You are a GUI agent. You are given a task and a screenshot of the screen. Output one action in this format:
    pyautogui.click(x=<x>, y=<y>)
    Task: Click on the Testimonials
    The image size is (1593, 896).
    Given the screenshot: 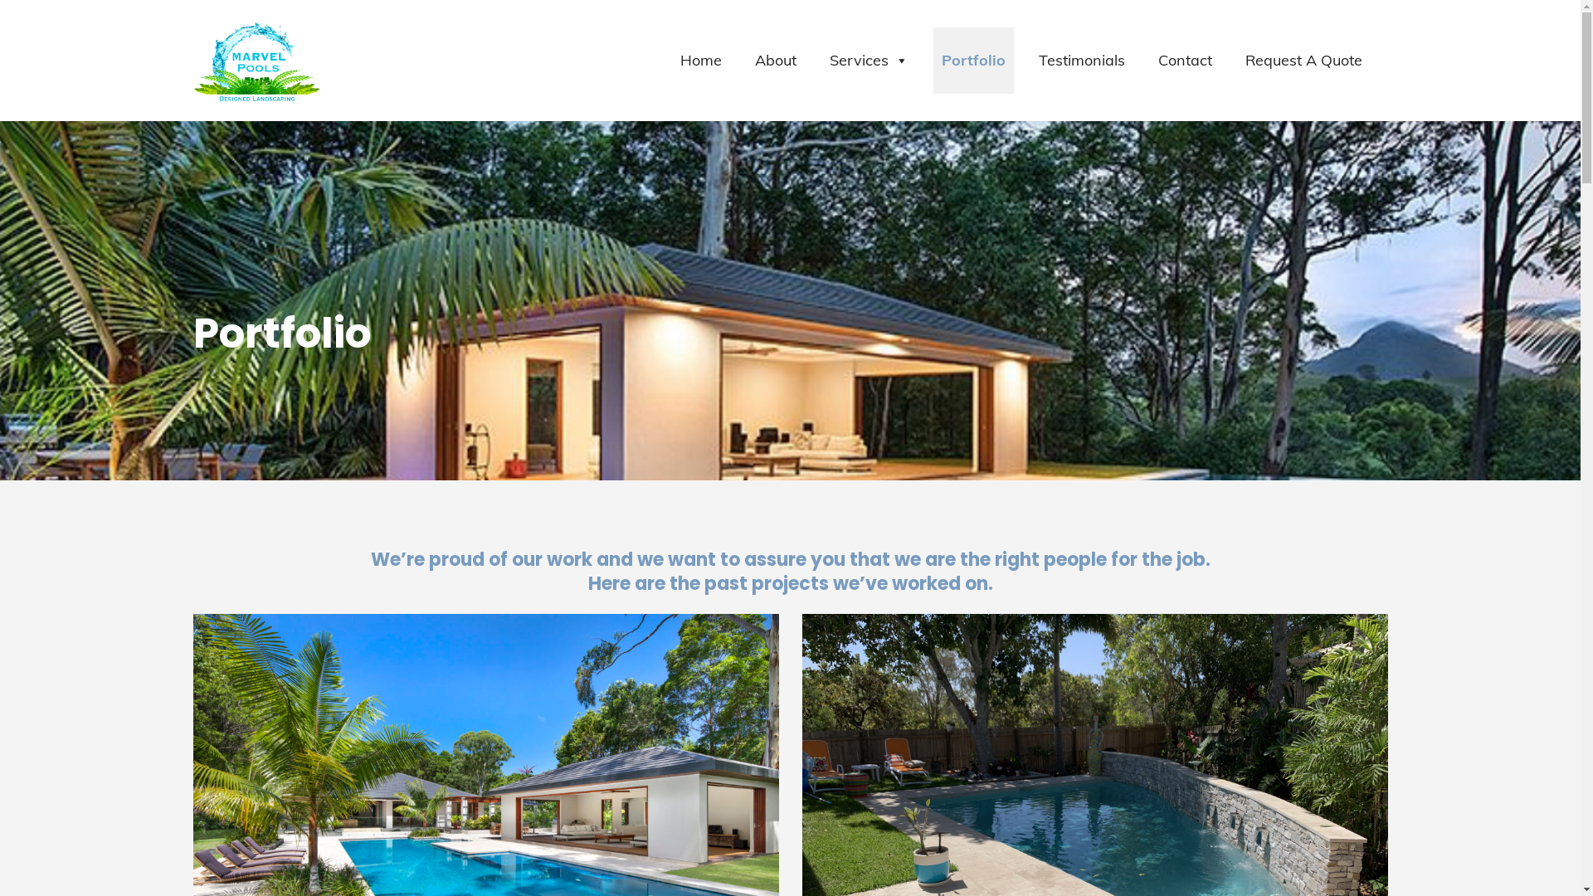 What is the action you would take?
    pyautogui.click(x=1082, y=61)
    